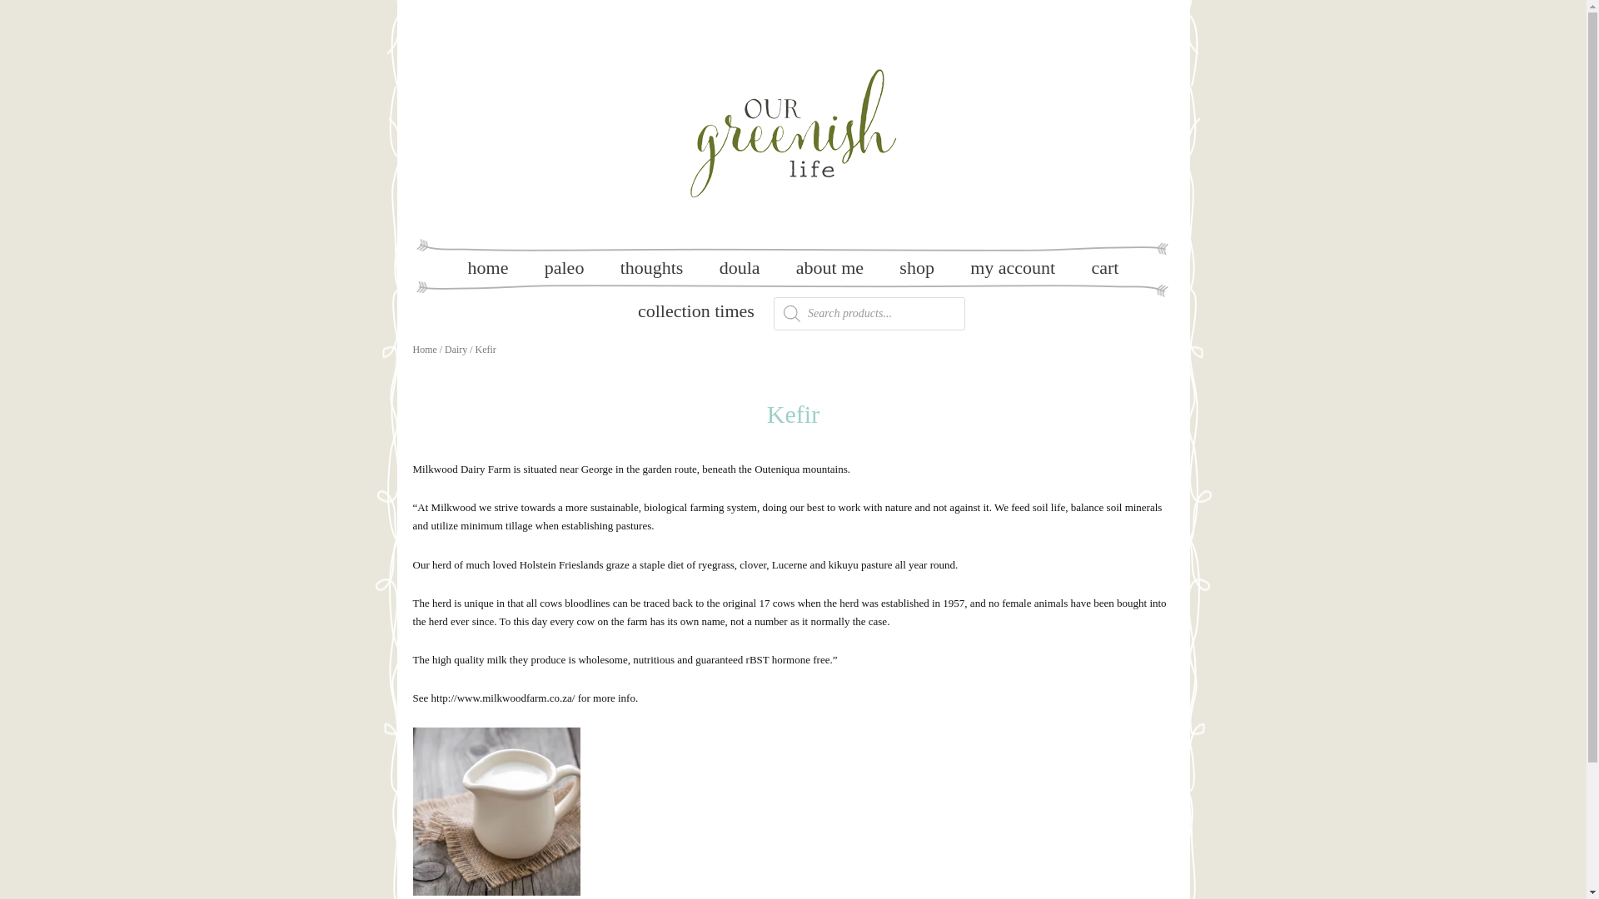  Describe the element at coordinates (916, 267) in the screenshot. I see `shop` at that location.